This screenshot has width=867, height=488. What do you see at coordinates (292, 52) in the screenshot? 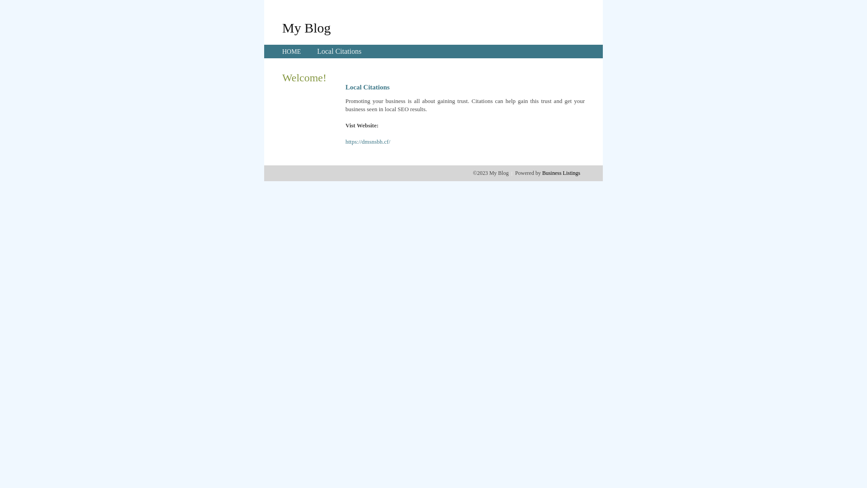
I see `HOME` at bounding box center [292, 52].